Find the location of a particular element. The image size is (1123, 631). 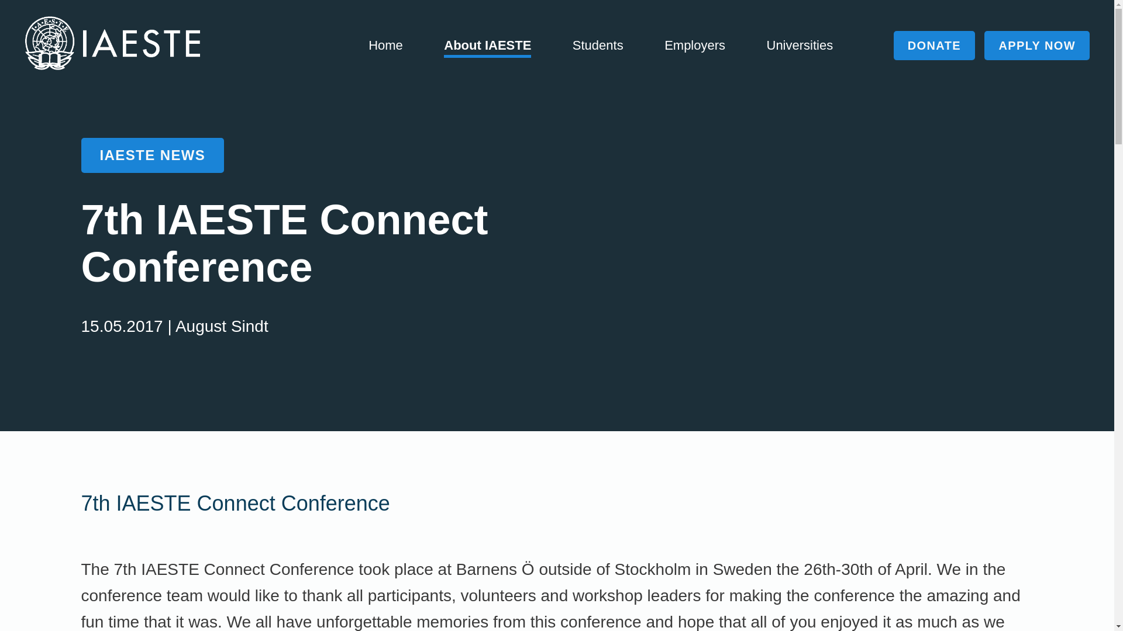

DONATE is located at coordinates (934, 45).